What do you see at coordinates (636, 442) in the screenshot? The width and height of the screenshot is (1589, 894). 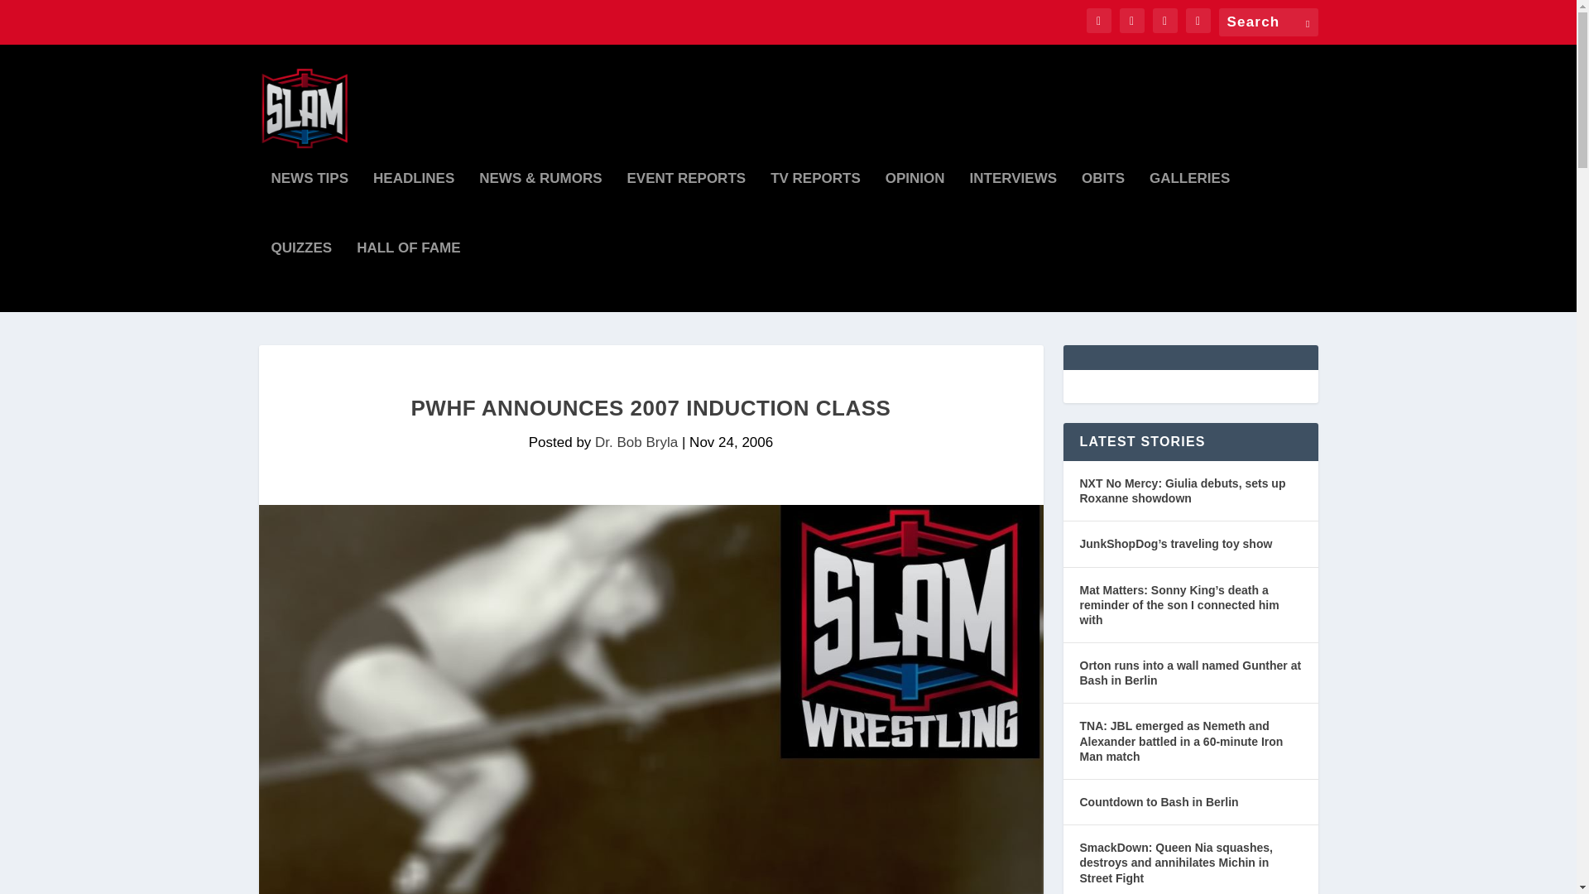 I see `Dr. Bob Bryla` at bounding box center [636, 442].